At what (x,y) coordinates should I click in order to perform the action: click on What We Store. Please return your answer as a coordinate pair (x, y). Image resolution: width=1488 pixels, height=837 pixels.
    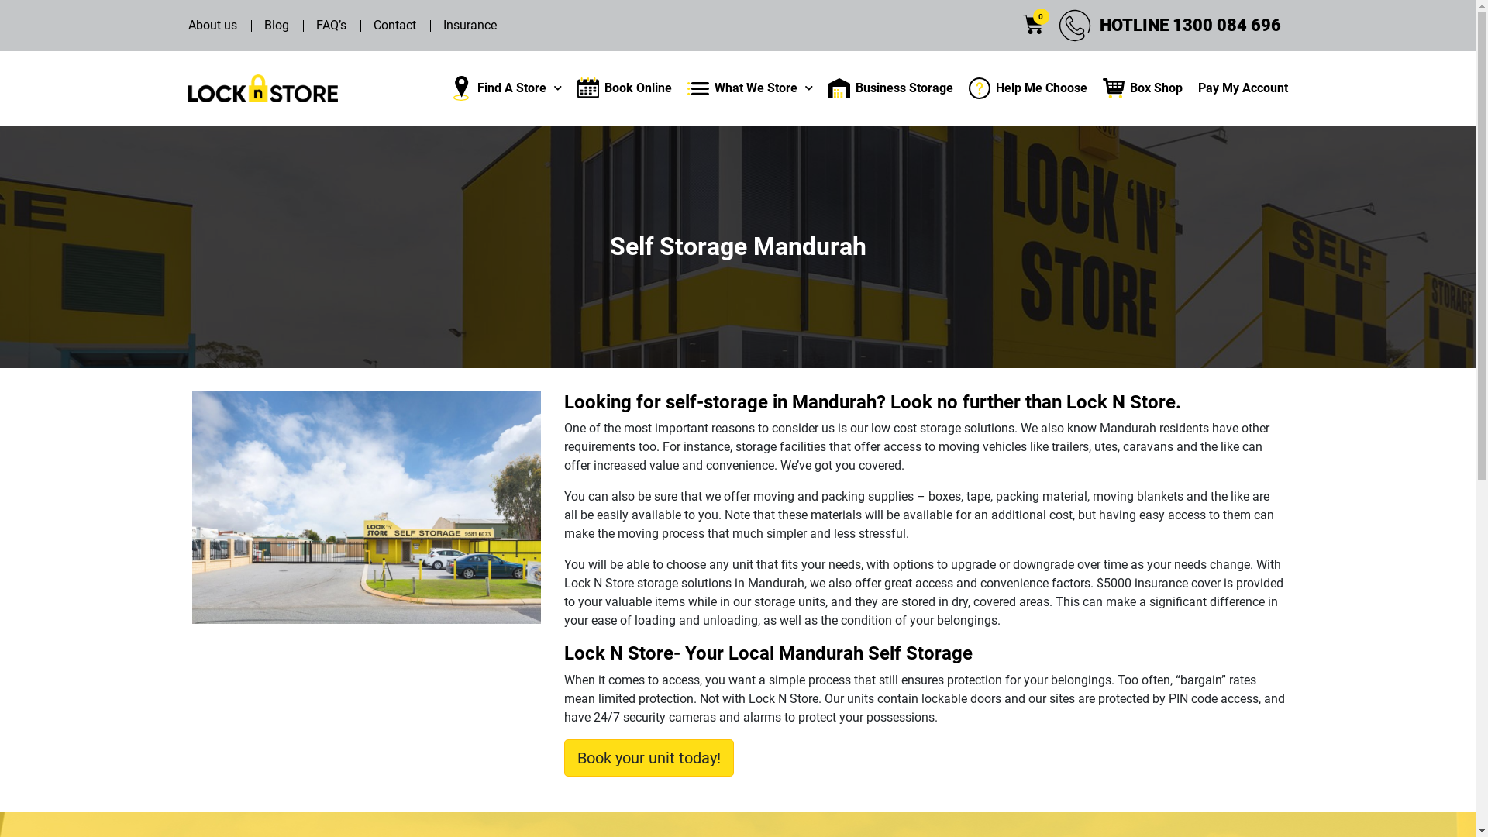
    Looking at the image, I should click on (750, 88).